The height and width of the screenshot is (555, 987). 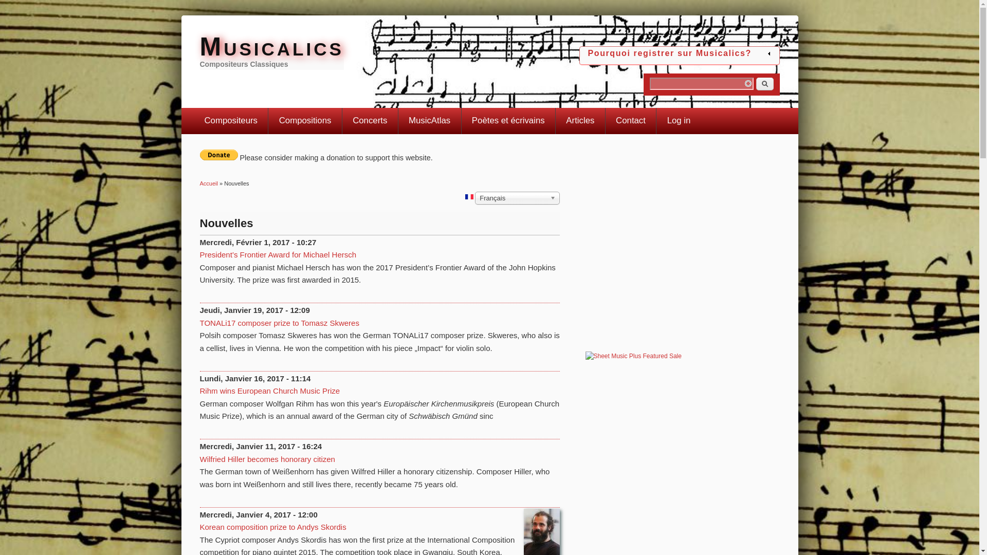 What do you see at coordinates (430, 120) in the screenshot?
I see `MusicAtlas` at bounding box center [430, 120].